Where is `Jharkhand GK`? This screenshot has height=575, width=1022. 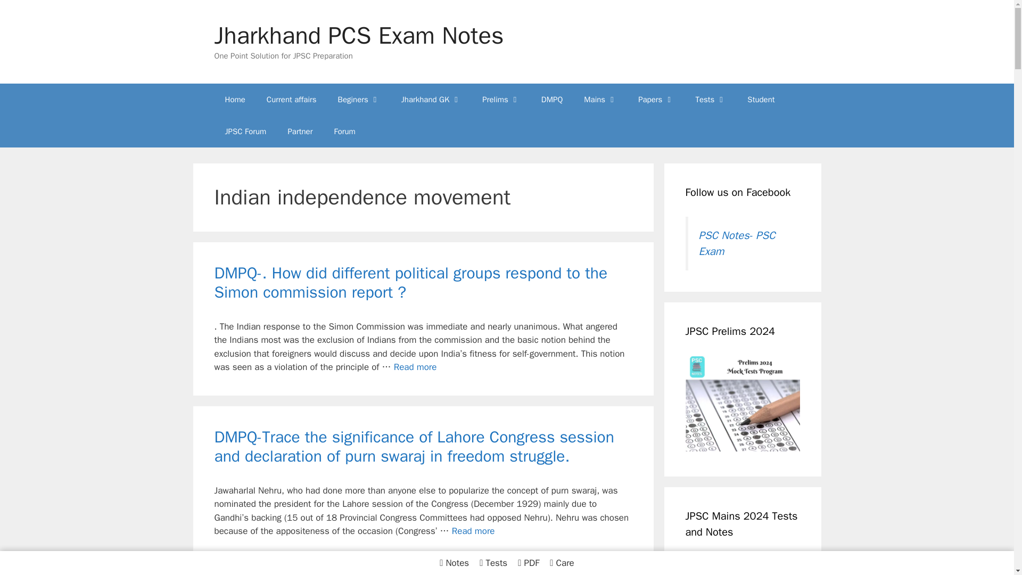
Jharkhand GK is located at coordinates (431, 99).